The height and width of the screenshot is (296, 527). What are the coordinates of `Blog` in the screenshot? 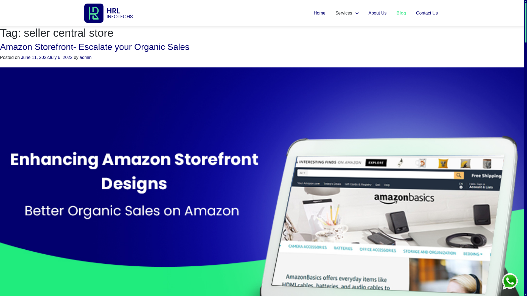 It's located at (401, 13).